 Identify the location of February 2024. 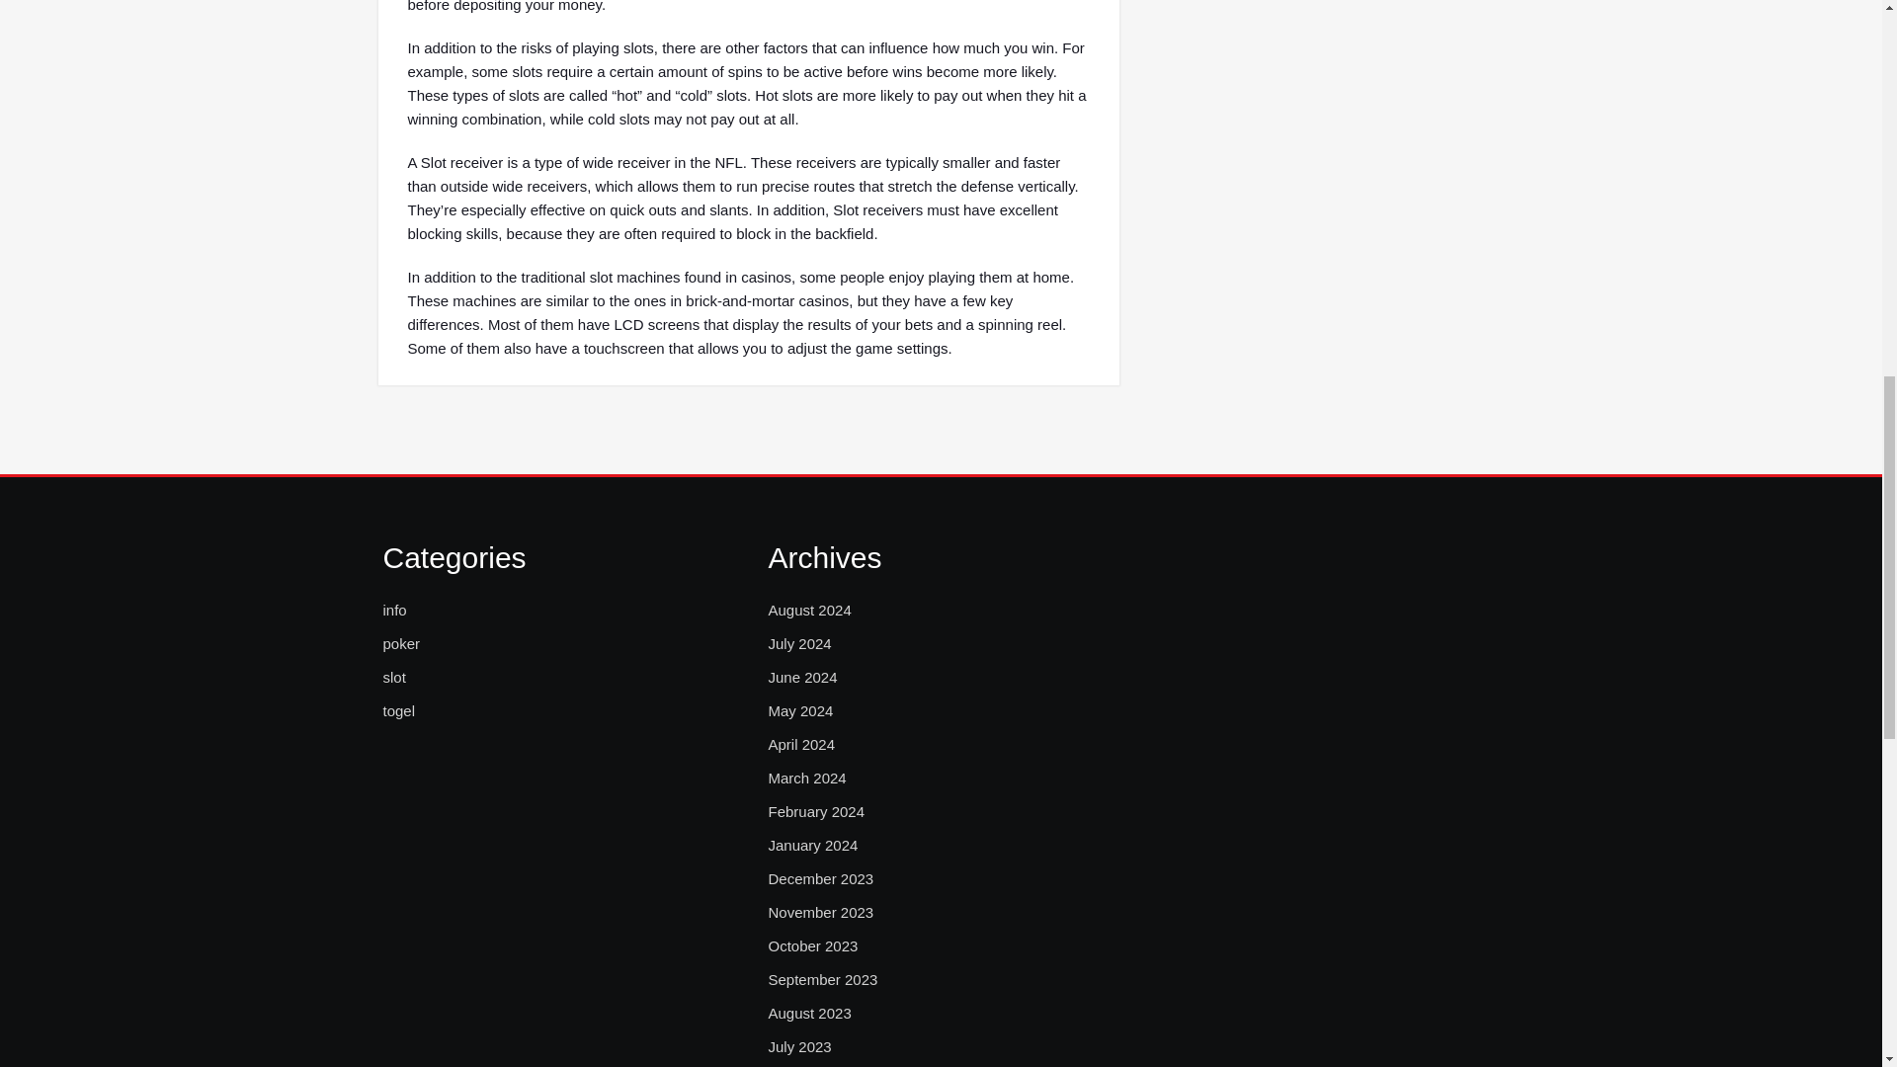
(816, 812).